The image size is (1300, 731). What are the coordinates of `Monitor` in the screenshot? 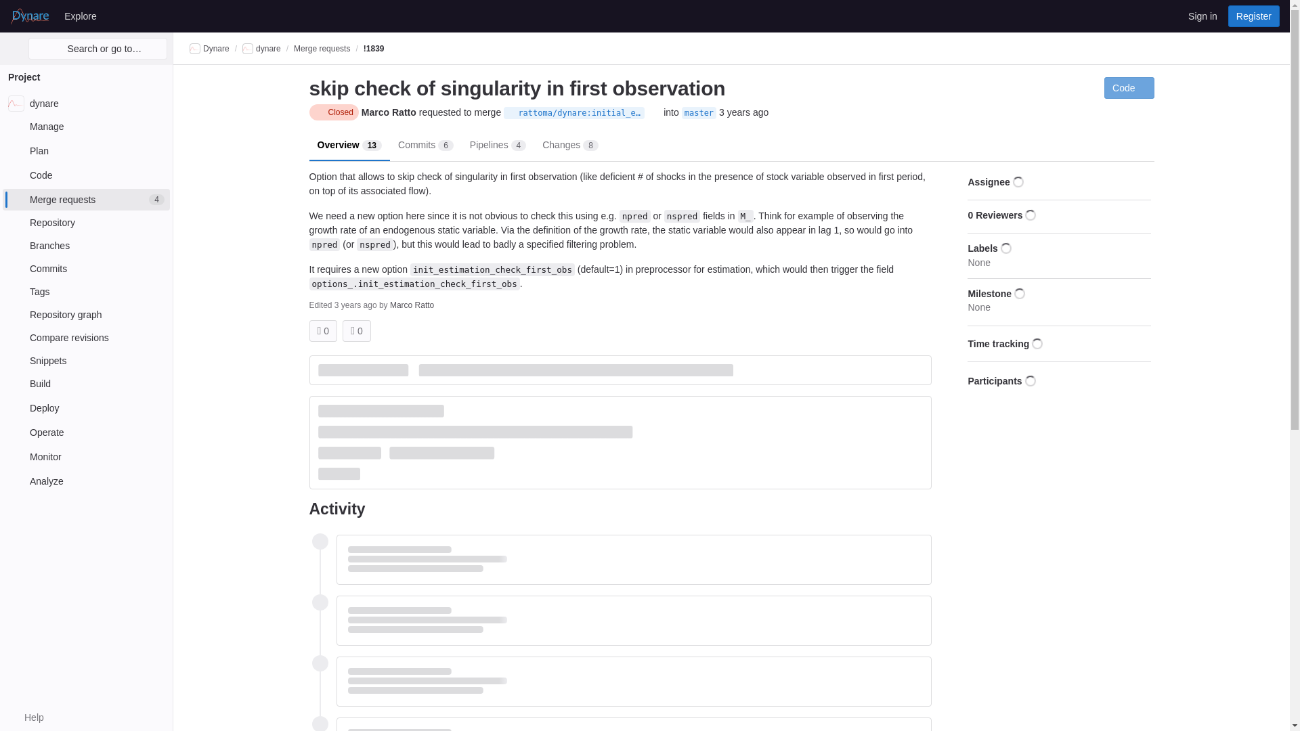 It's located at (86, 456).